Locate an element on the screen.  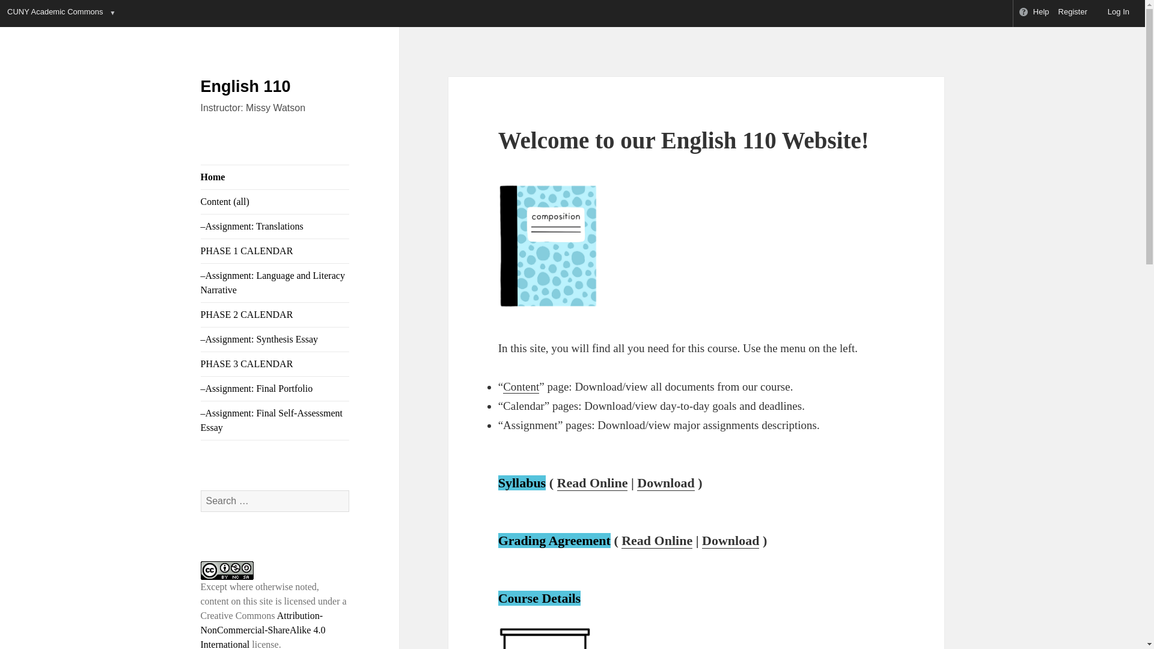
Register is located at coordinates (1073, 13).